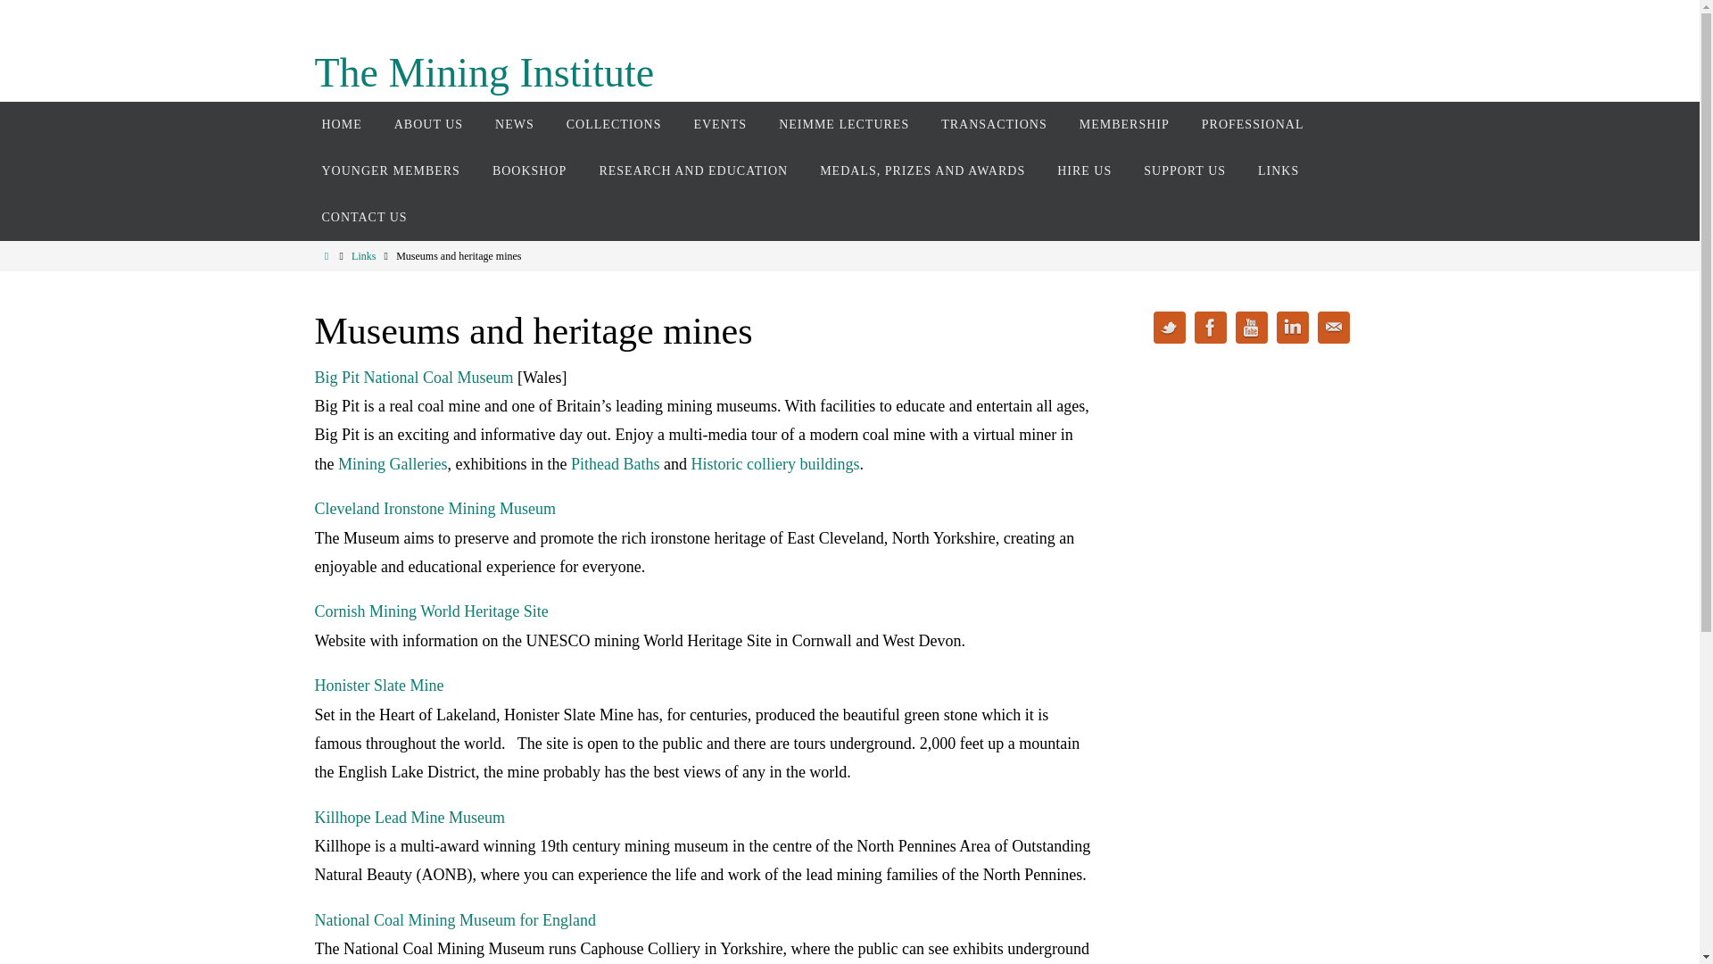 The image size is (1713, 964). What do you see at coordinates (1253, 125) in the screenshot?
I see `PROFESSIONAL` at bounding box center [1253, 125].